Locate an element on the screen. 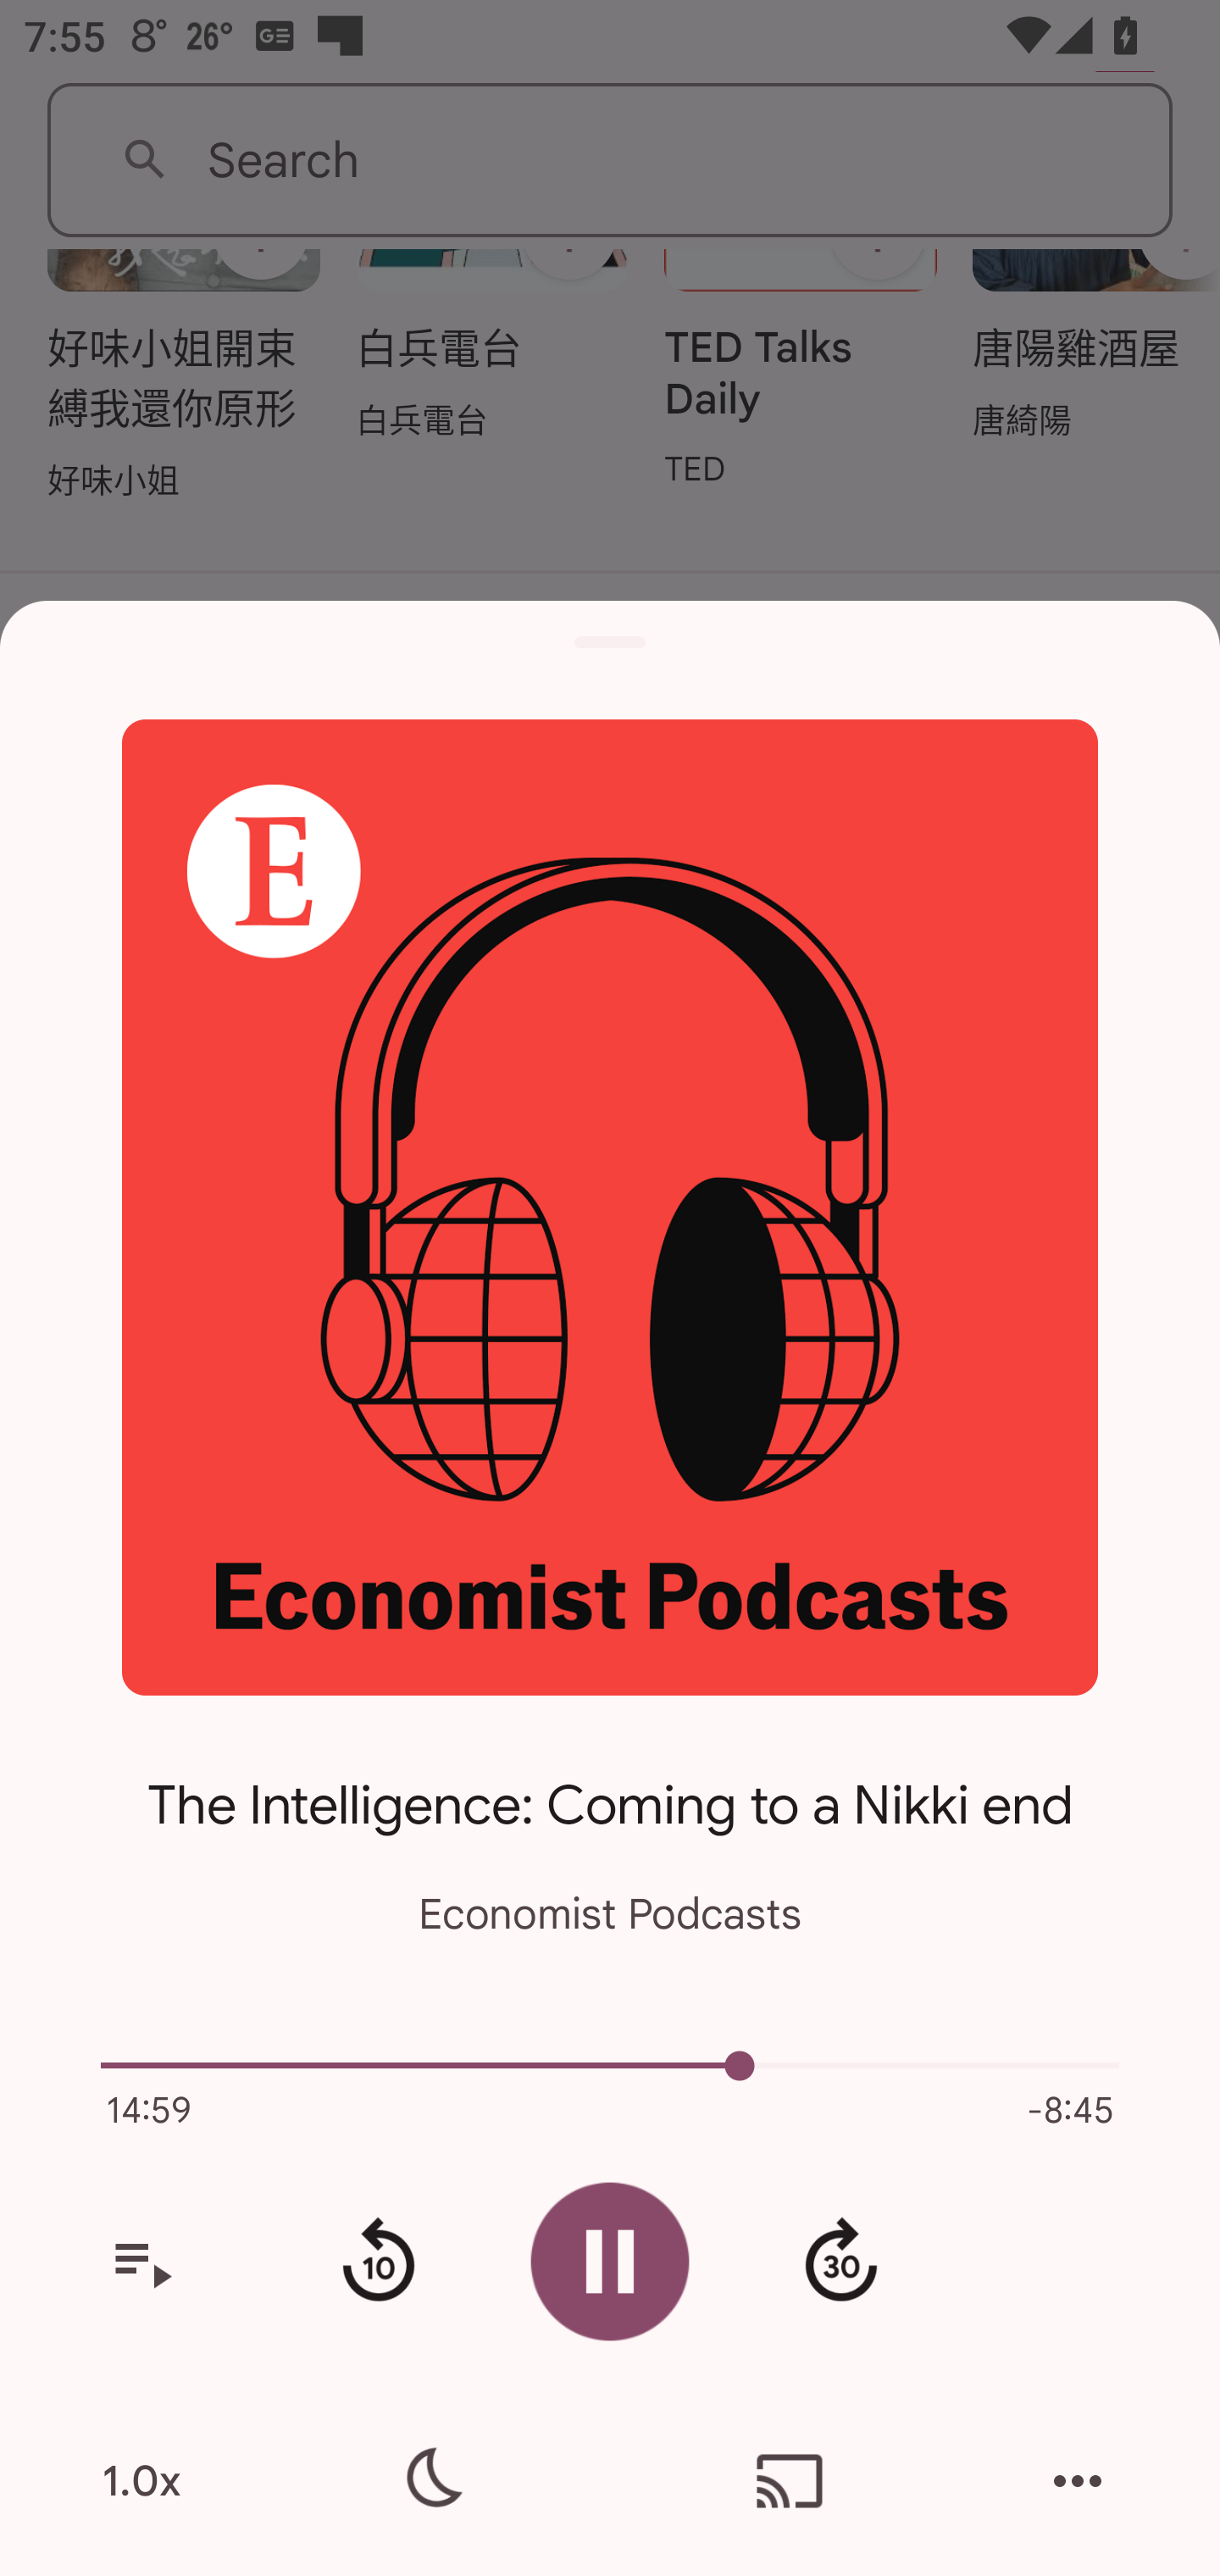 The width and height of the screenshot is (1220, 2576). Rewind 10 seconds is located at coordinates (378, 2262).